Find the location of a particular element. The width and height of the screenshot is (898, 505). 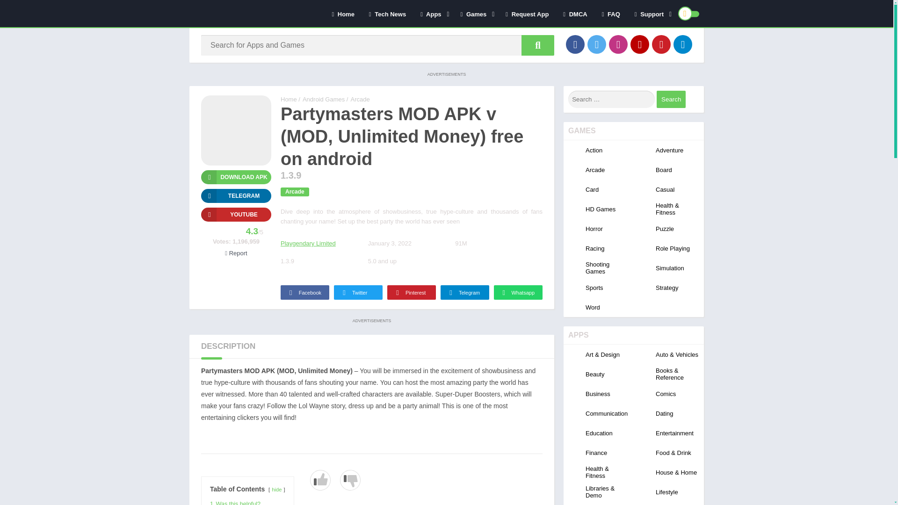

Pinterest is located at coordinates (661, 44).